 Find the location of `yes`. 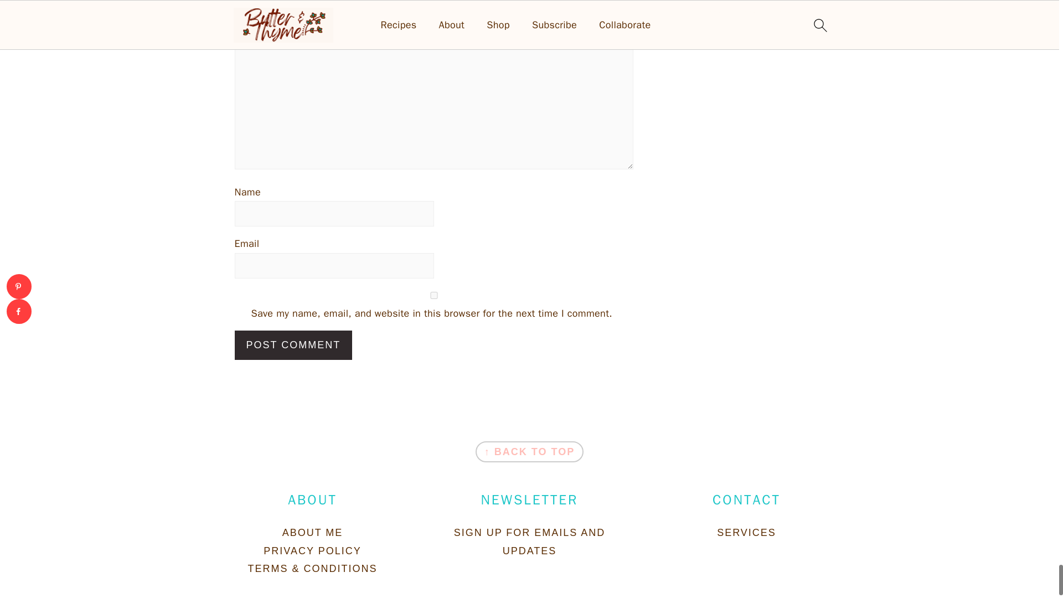

yes is located at coordinates (434, 296).